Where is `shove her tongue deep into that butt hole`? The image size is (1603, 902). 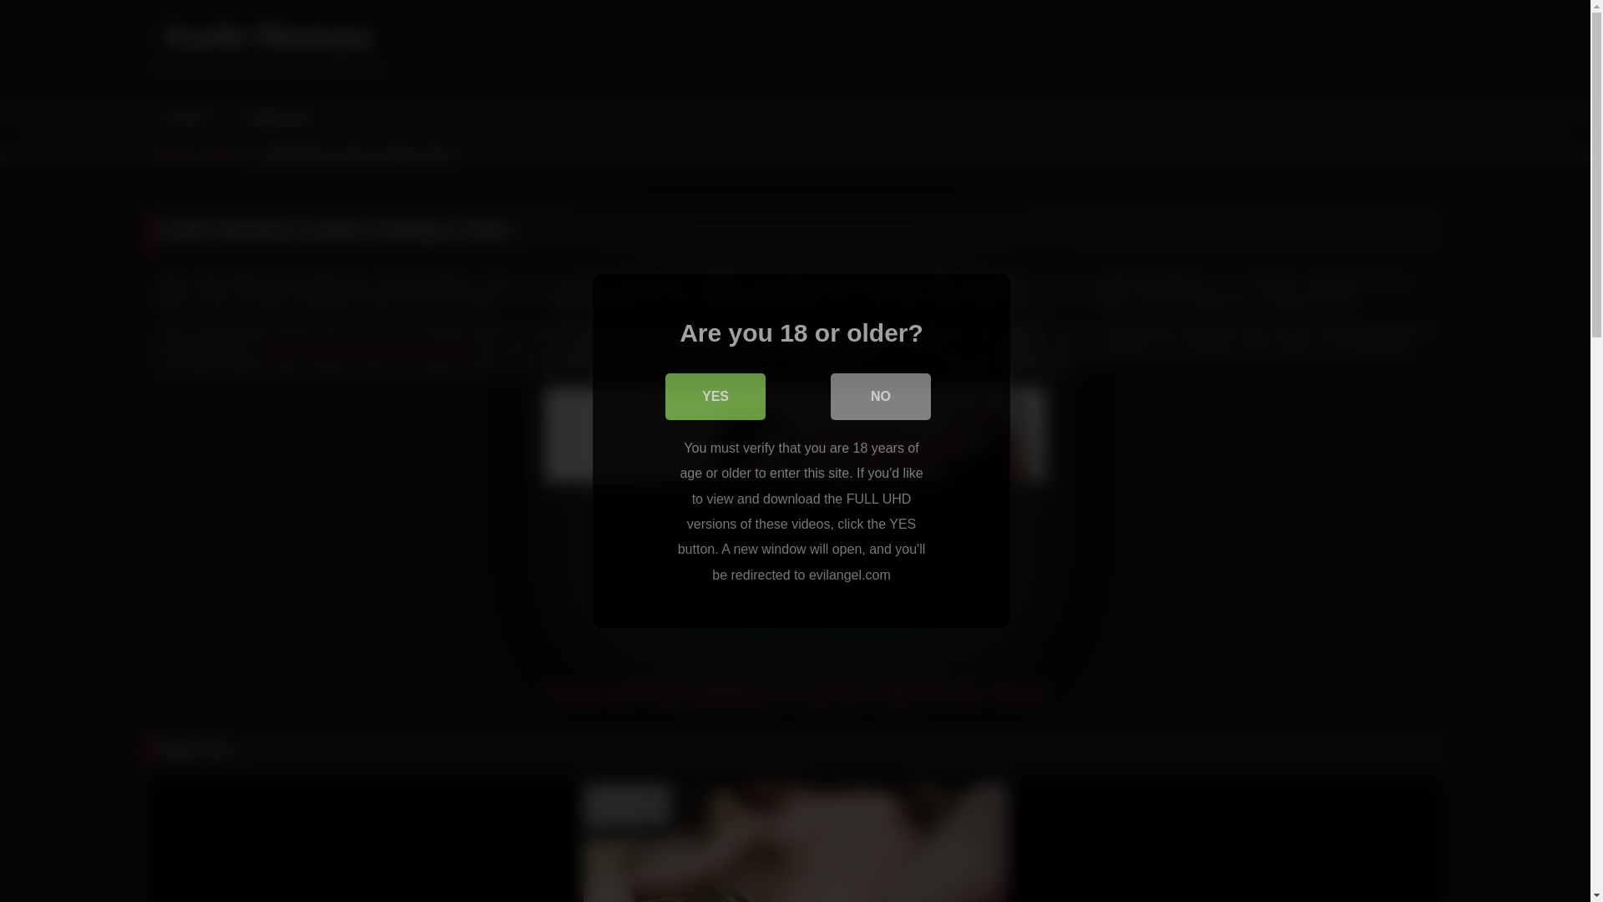
shove her tongue deep into that butt hole is located at coordinates (366, 349).